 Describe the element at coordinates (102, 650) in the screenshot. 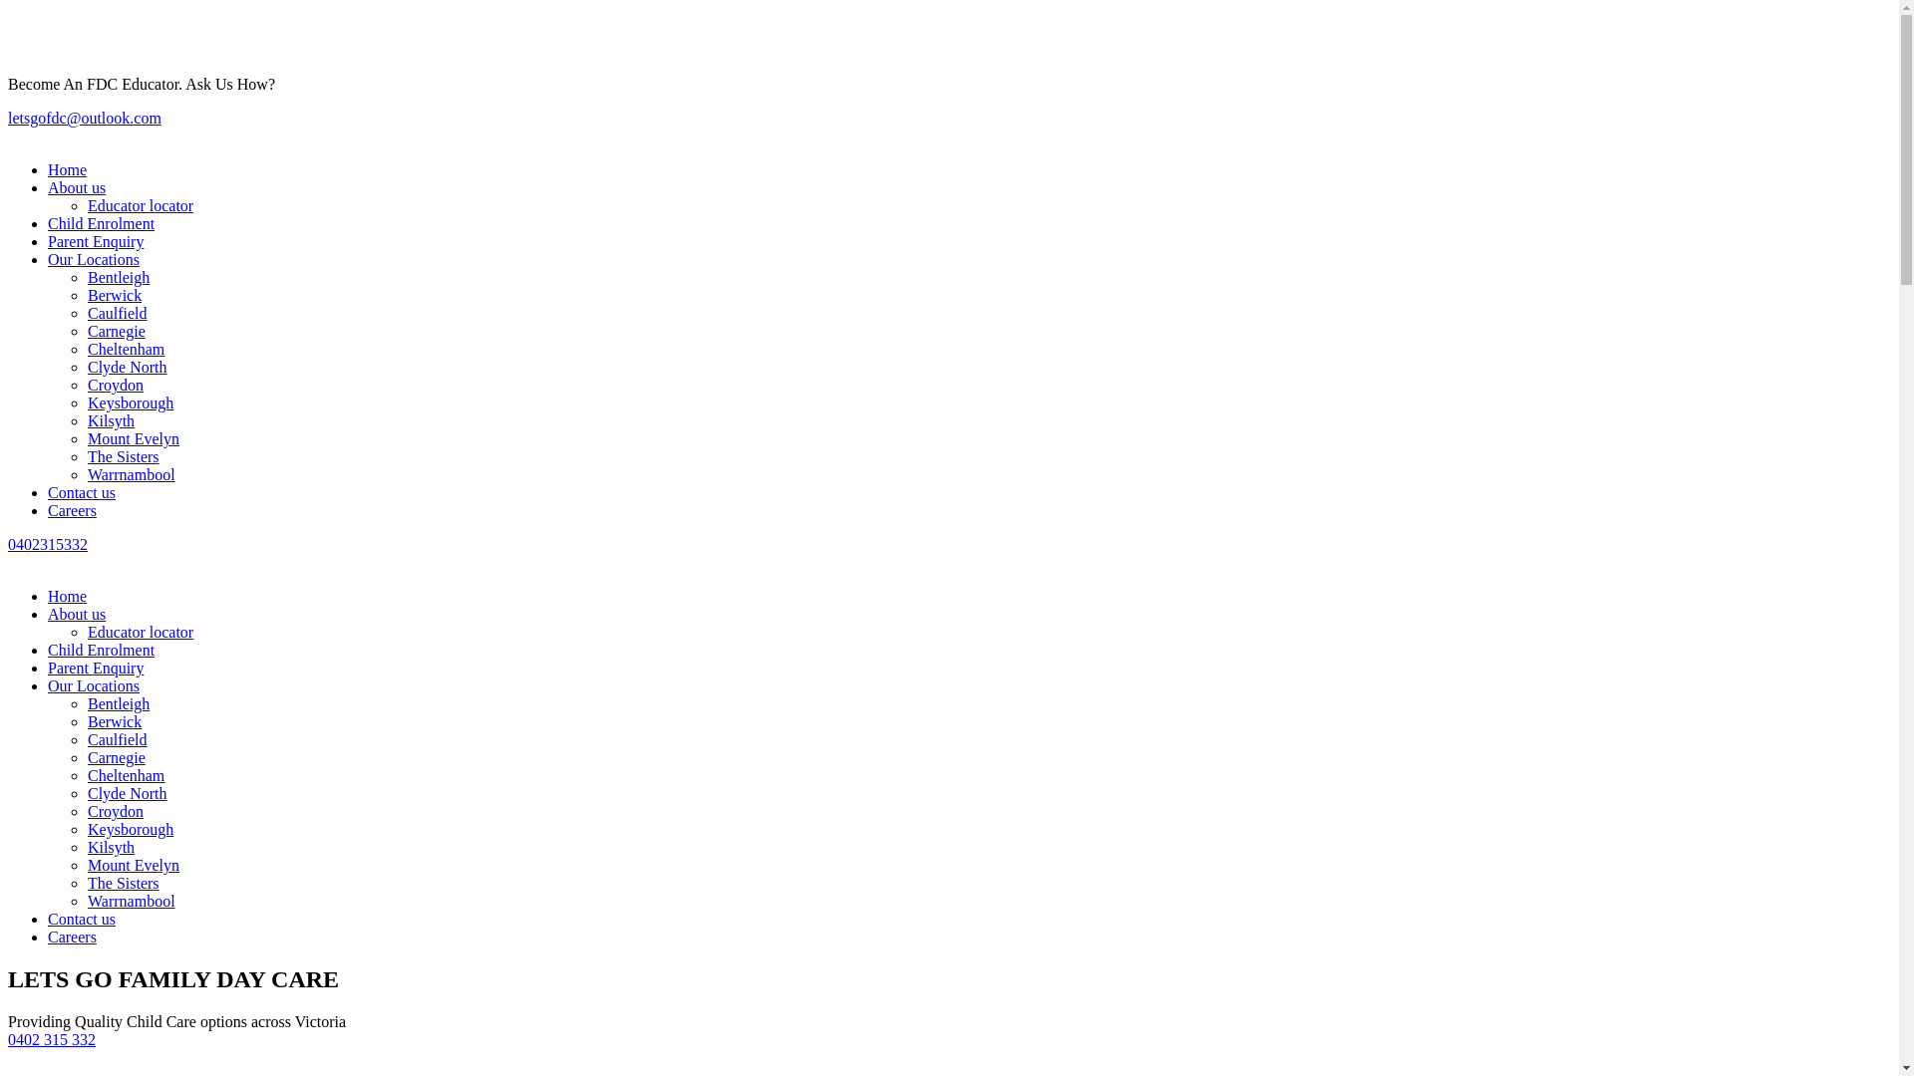

I see `Child Enrolment` at that location.